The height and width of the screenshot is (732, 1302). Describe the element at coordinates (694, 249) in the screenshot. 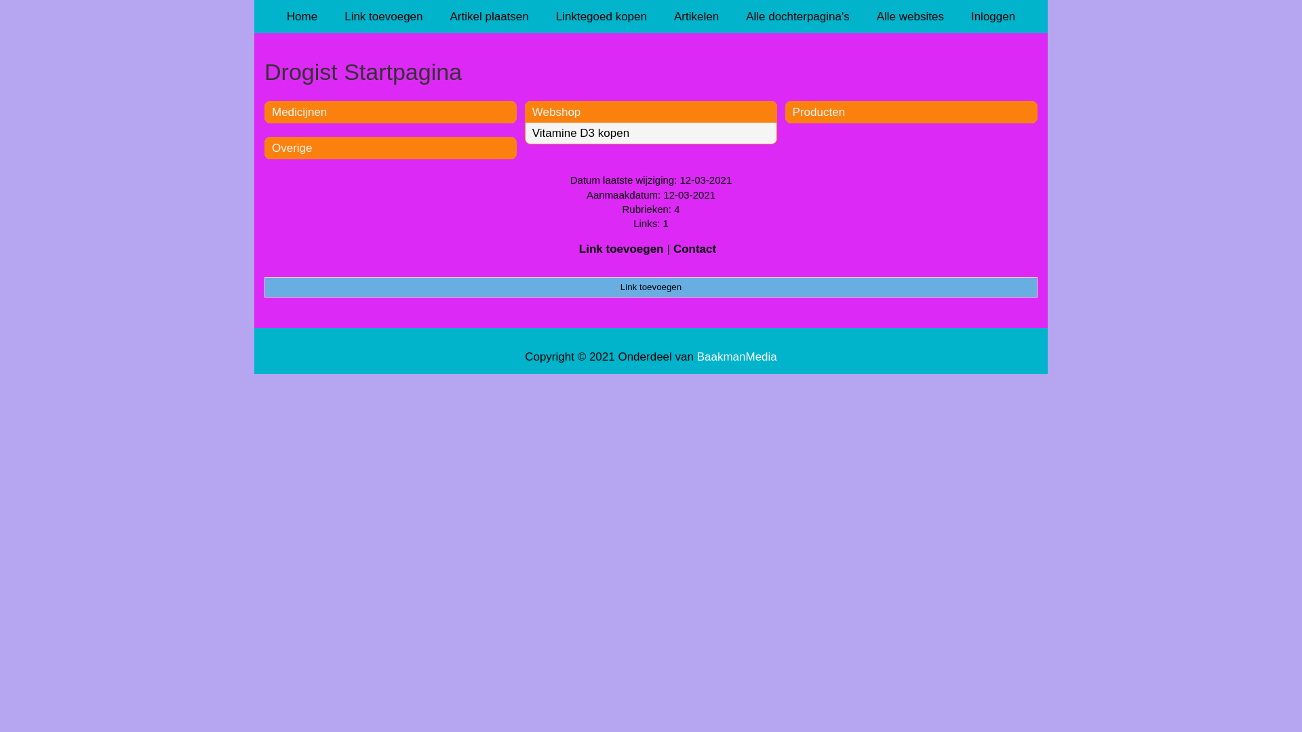

I see `Contact` at that location.